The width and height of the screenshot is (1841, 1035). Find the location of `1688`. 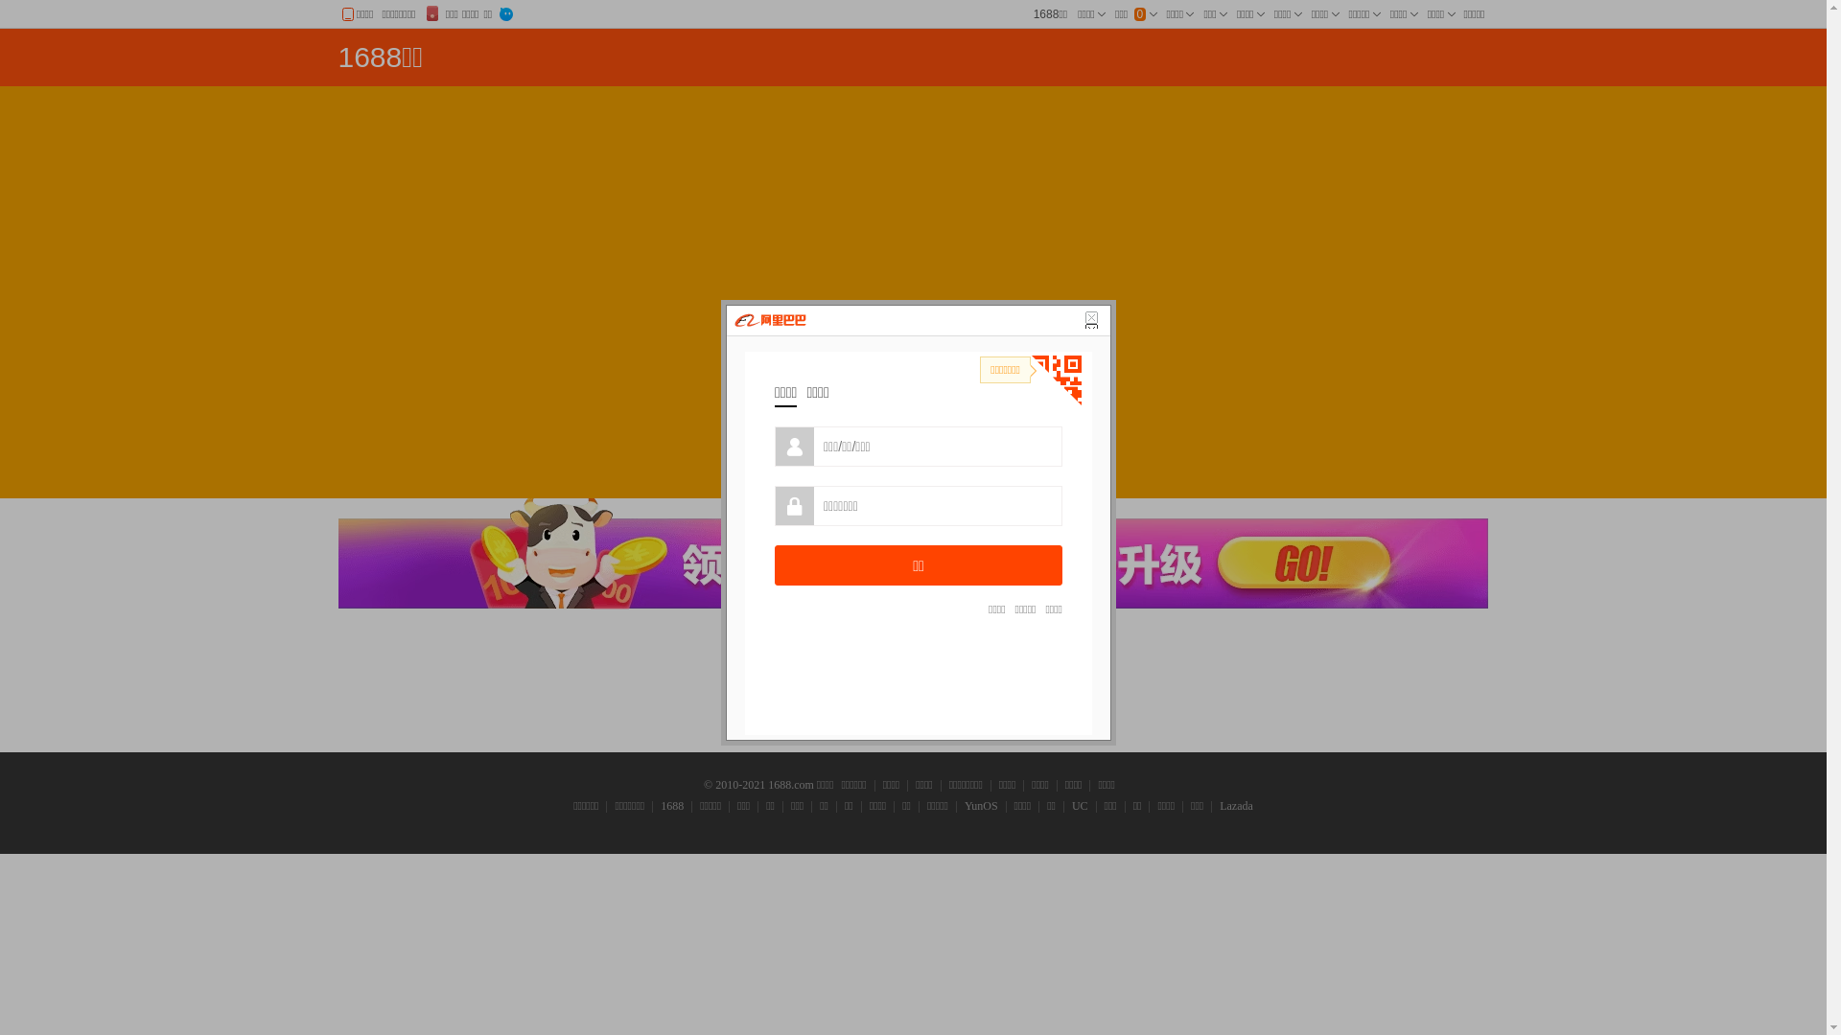

1688 is located at coordinates (671, 807).